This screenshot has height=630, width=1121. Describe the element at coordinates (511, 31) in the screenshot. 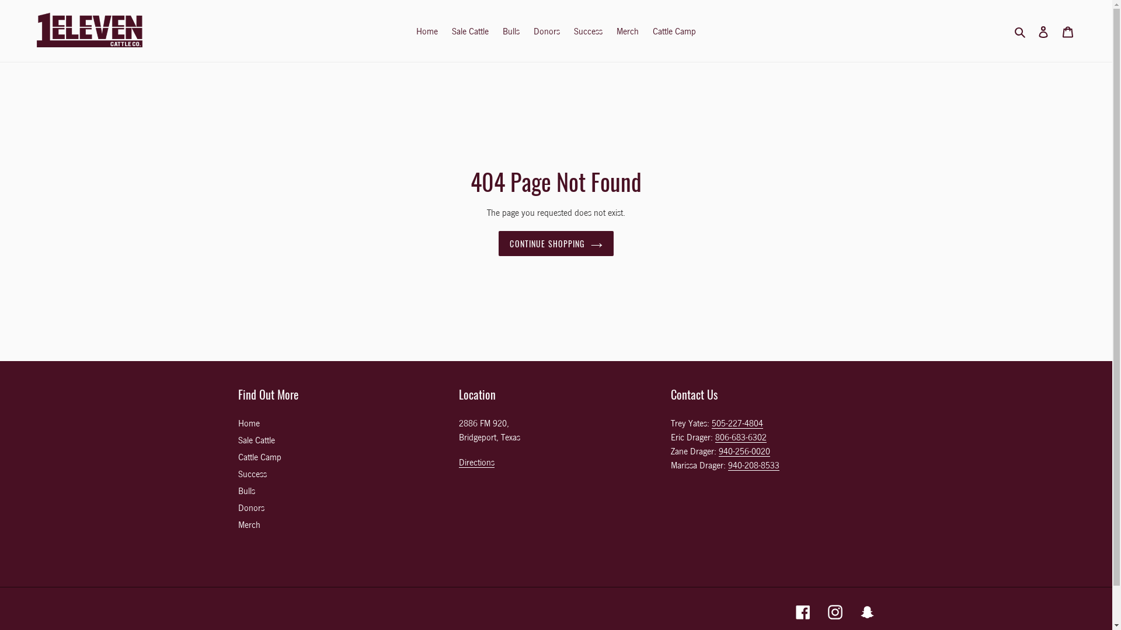

I see `Bulls` at that location.